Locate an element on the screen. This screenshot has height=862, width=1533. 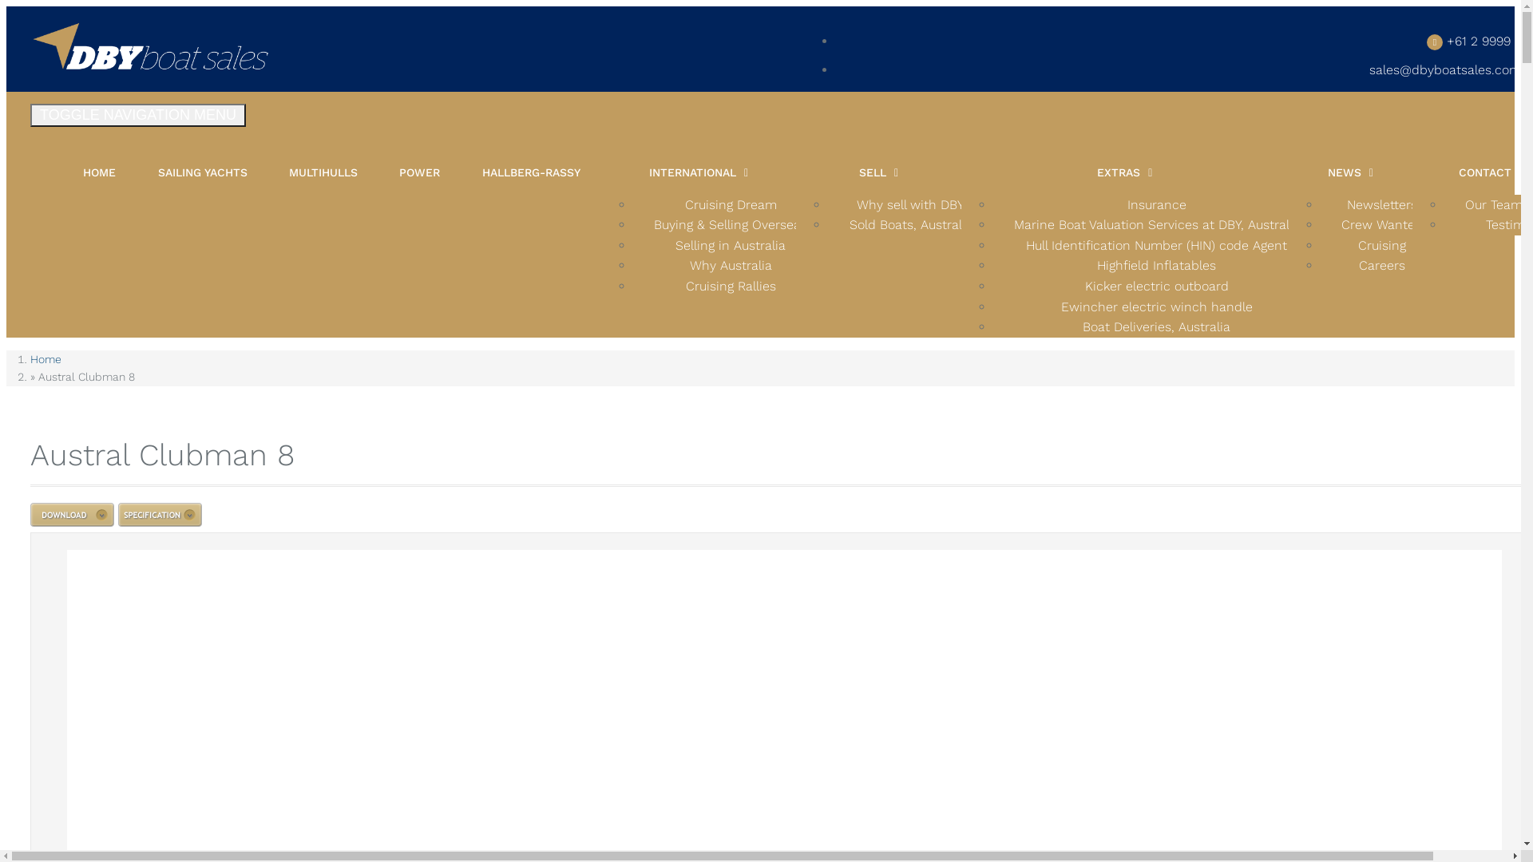
TOGGLE NAVIGATION MENU is located at coordinates (138, 115).